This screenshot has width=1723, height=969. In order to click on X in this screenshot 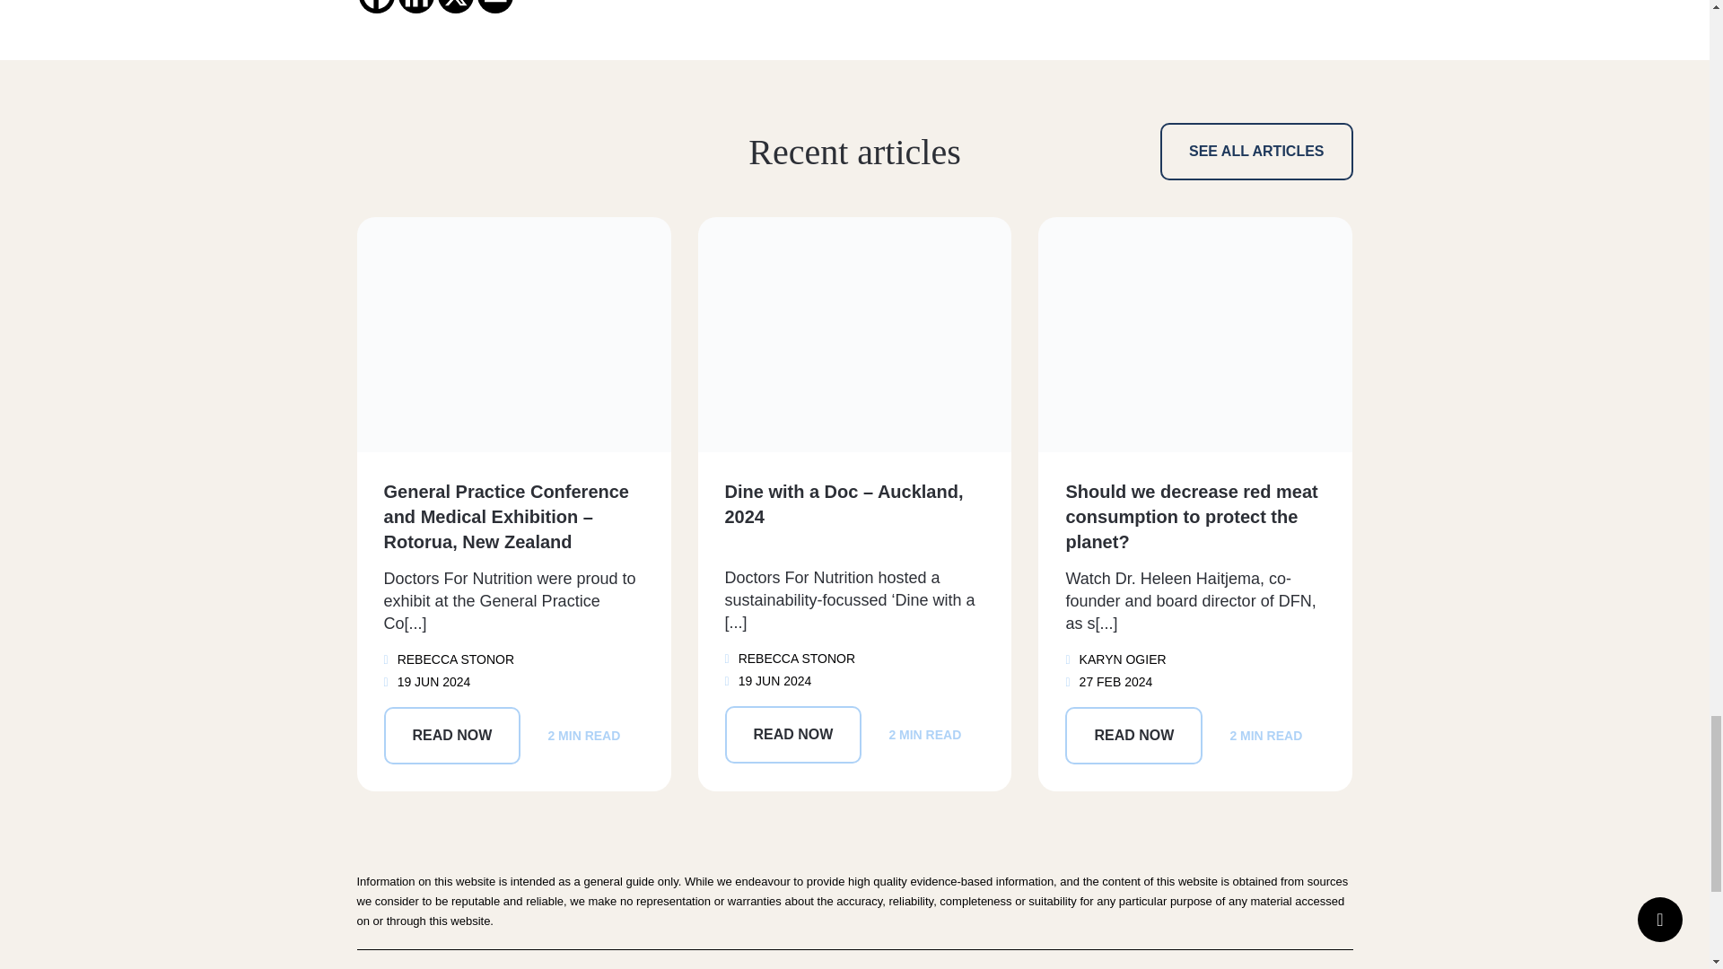, I will do `click(456, 7)`.